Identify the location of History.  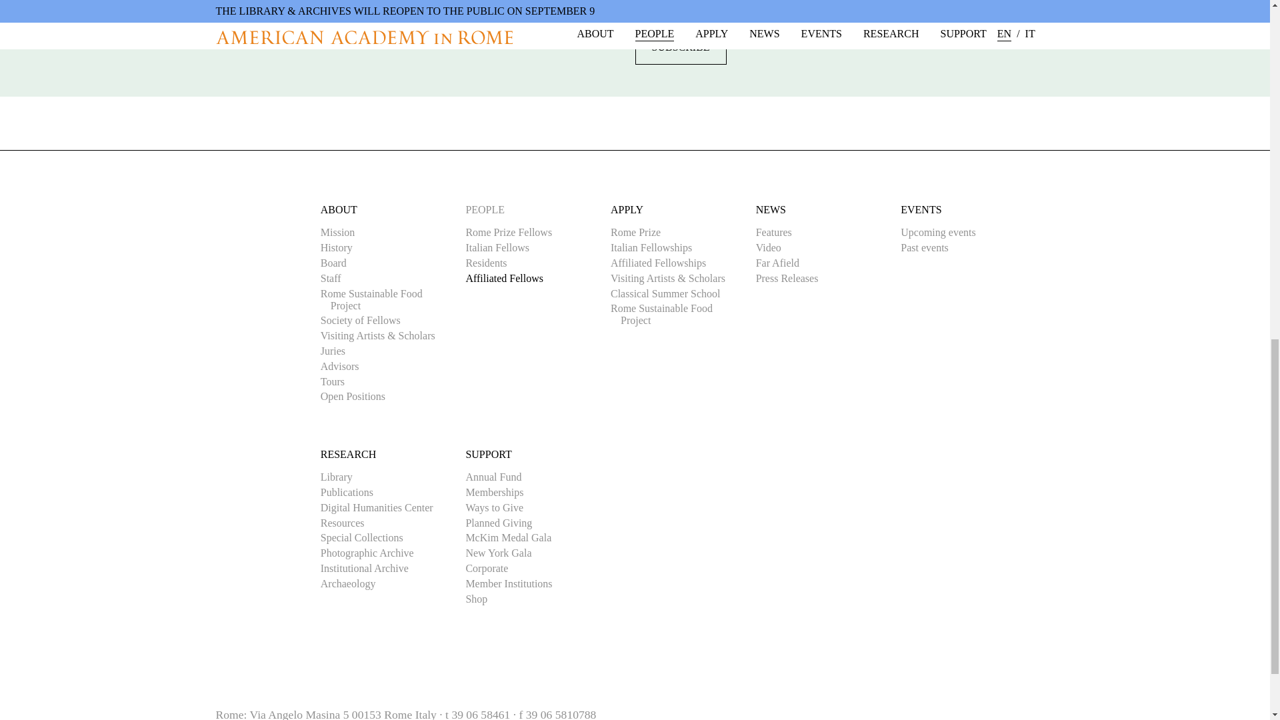
(341, 248).